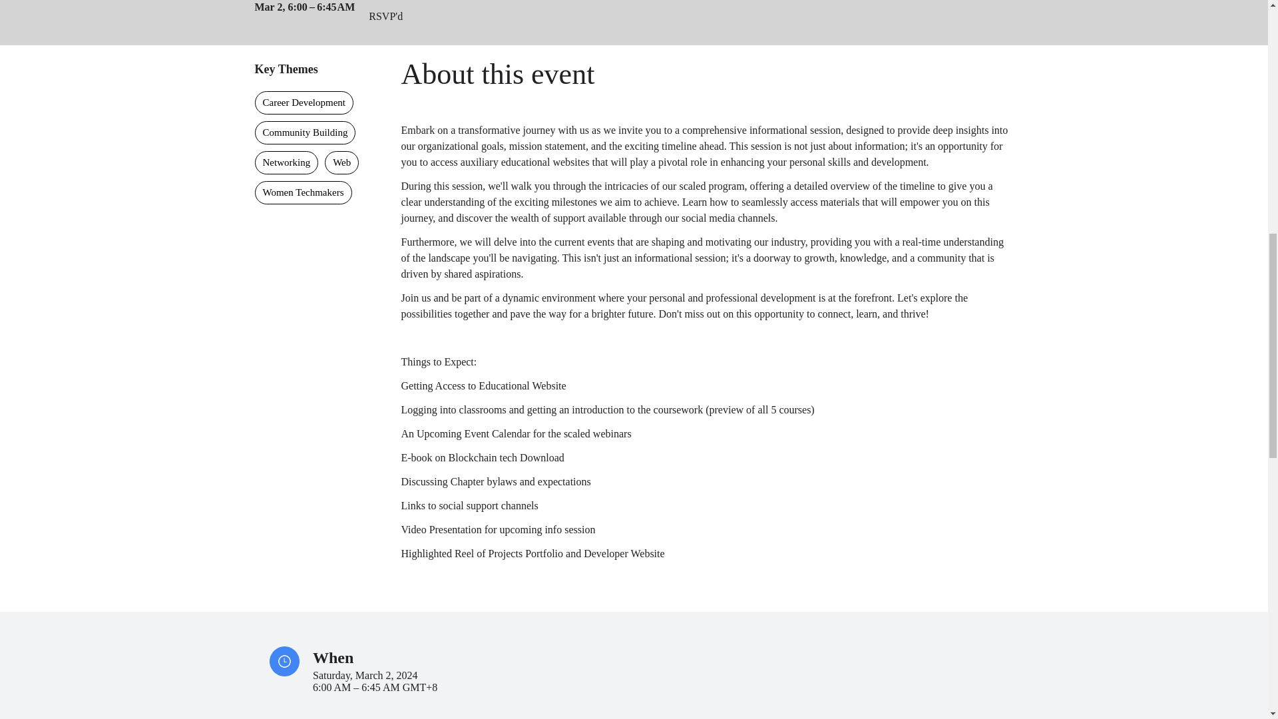 The image size is (1278, 719). What do you see at coordinates (286, 162) in the screenshot?
I see `Networking` at bounding box center [286, 162].